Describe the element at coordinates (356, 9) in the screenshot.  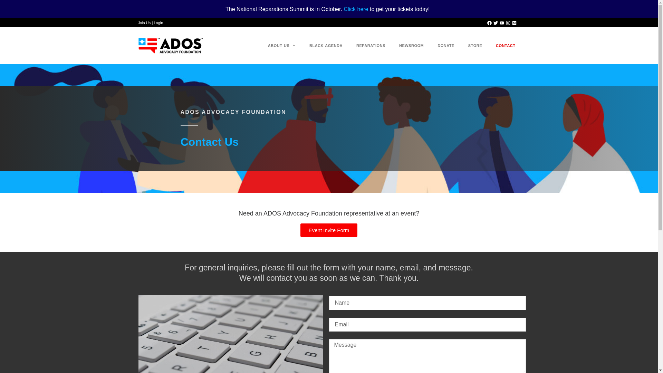
I see `Click here` at that location.